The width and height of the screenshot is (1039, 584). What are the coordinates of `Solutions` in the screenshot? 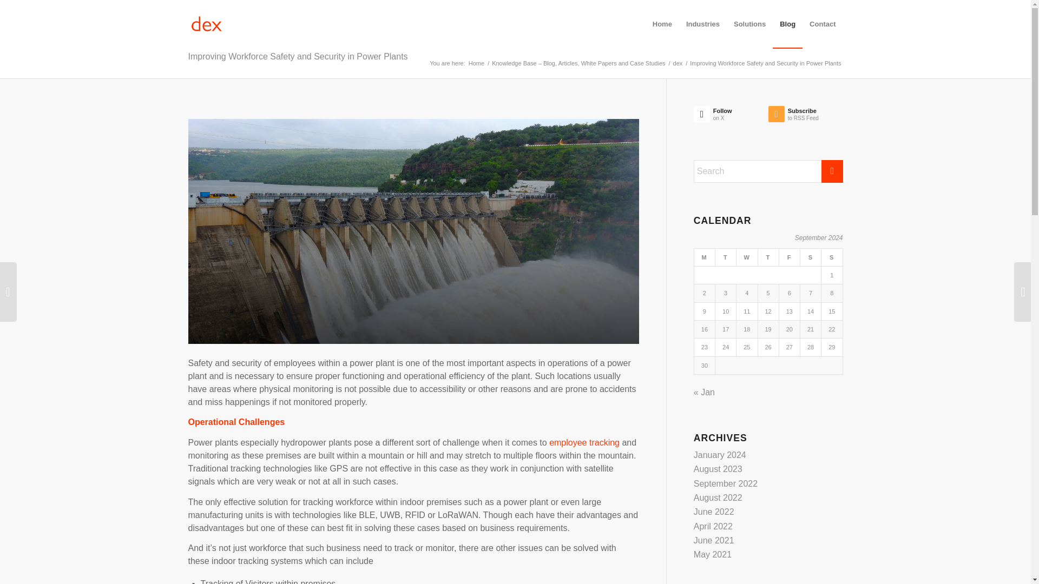 It's located at (789, 257).